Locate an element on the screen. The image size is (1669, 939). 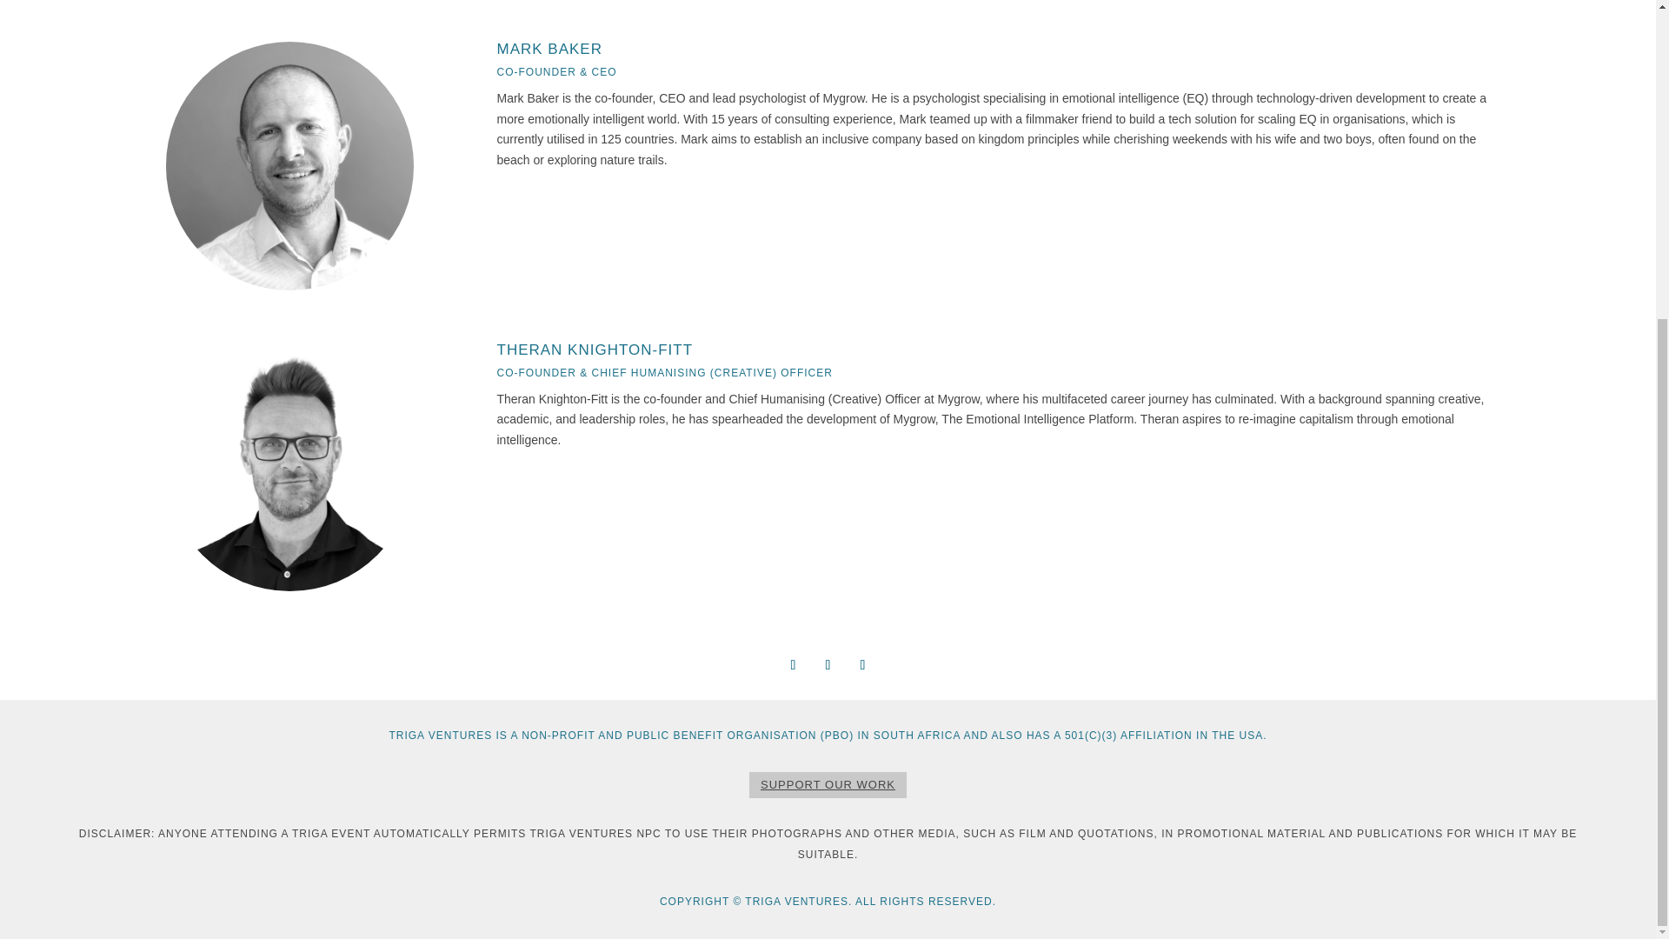
Follow on Facebook is located at coordinates (793, 664).